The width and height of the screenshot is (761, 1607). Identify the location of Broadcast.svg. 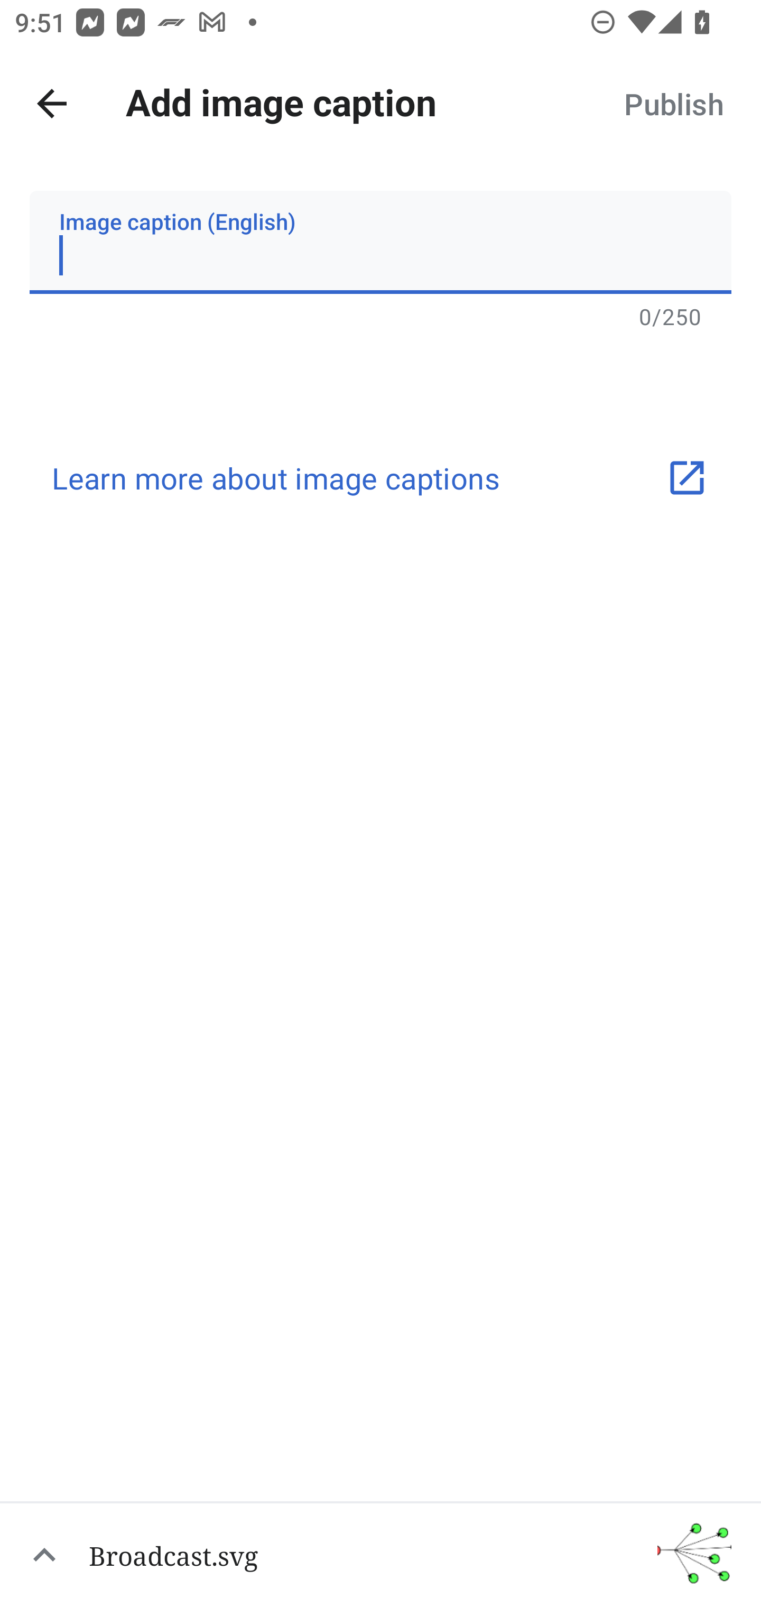
(380, 1554).